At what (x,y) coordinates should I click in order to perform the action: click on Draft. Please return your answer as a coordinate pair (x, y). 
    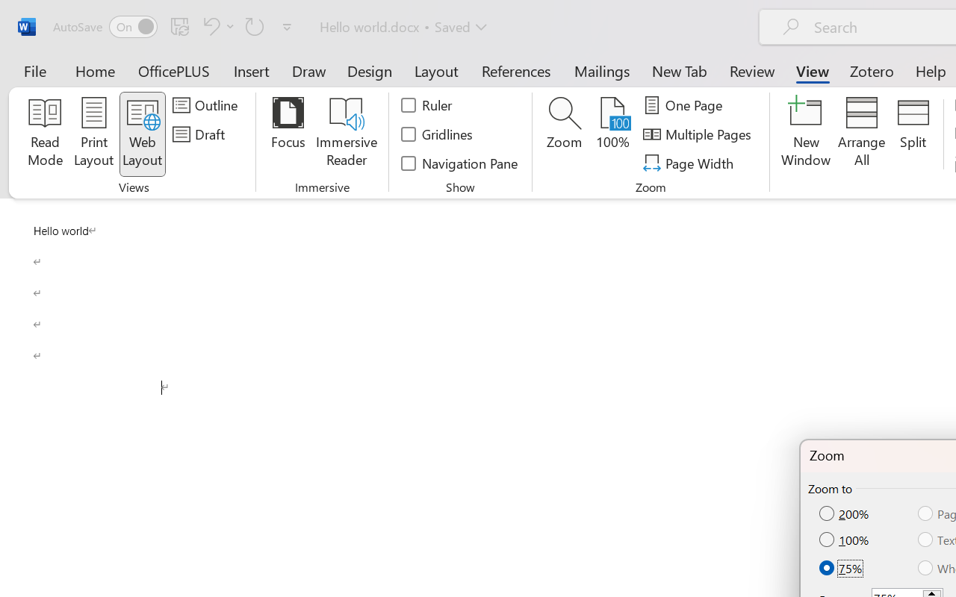
    Looking at the image, I should click on (201, 134).